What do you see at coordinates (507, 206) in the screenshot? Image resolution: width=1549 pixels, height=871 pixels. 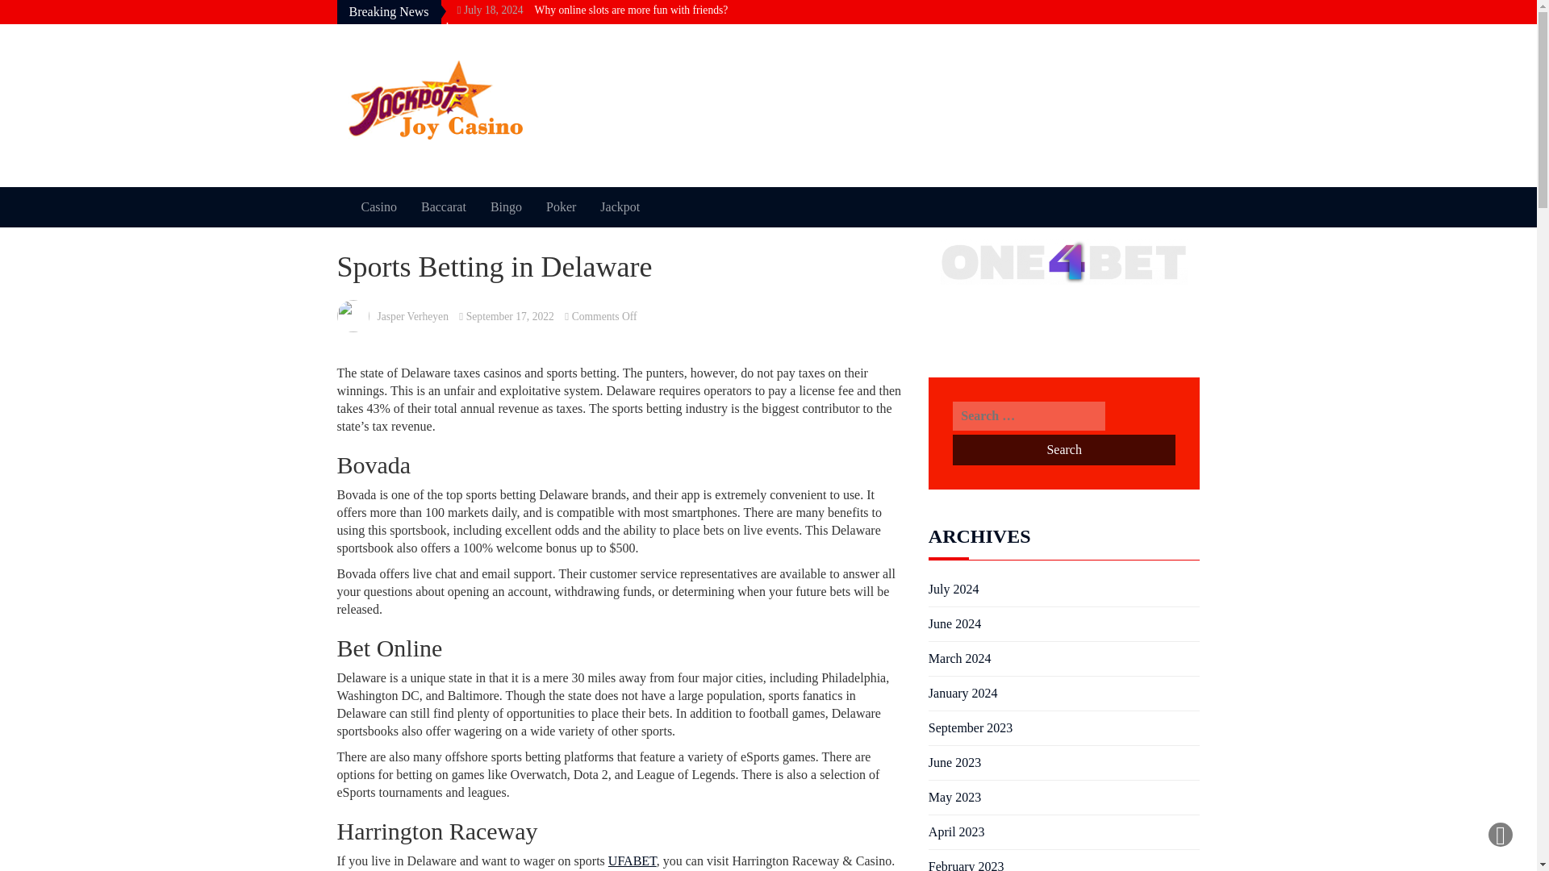 I see `Bingo` at bounding box center [507, 206].